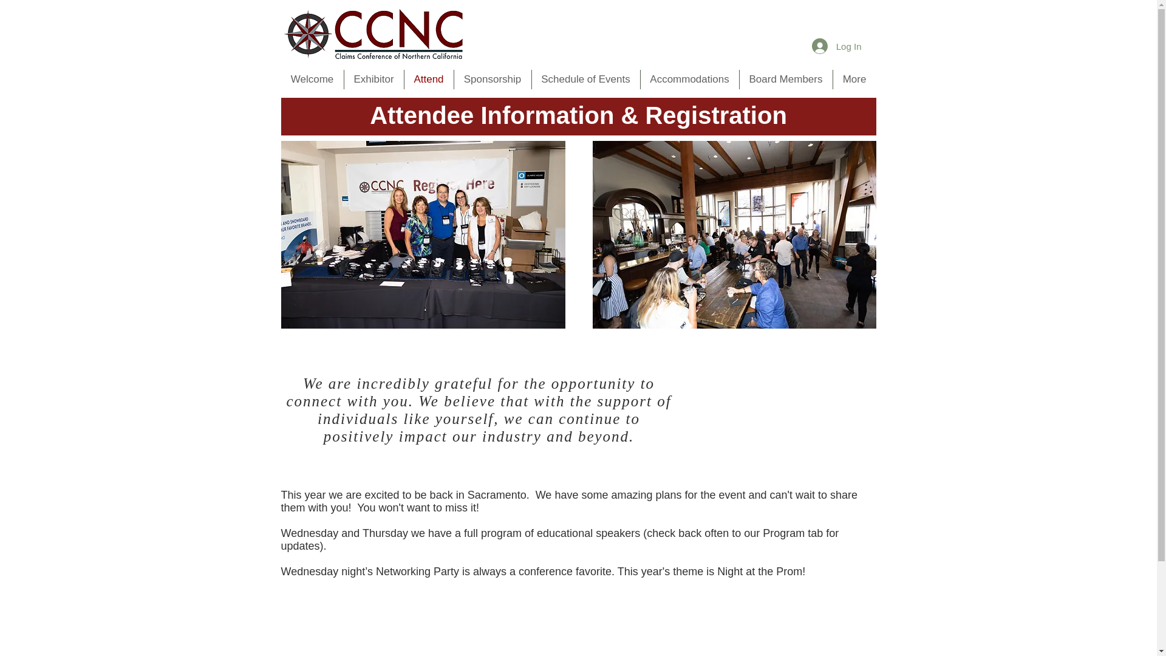  What do you see at coordinates (836, 46) in the screenshot?
I see `Log In` at bounding box center [836, 46].